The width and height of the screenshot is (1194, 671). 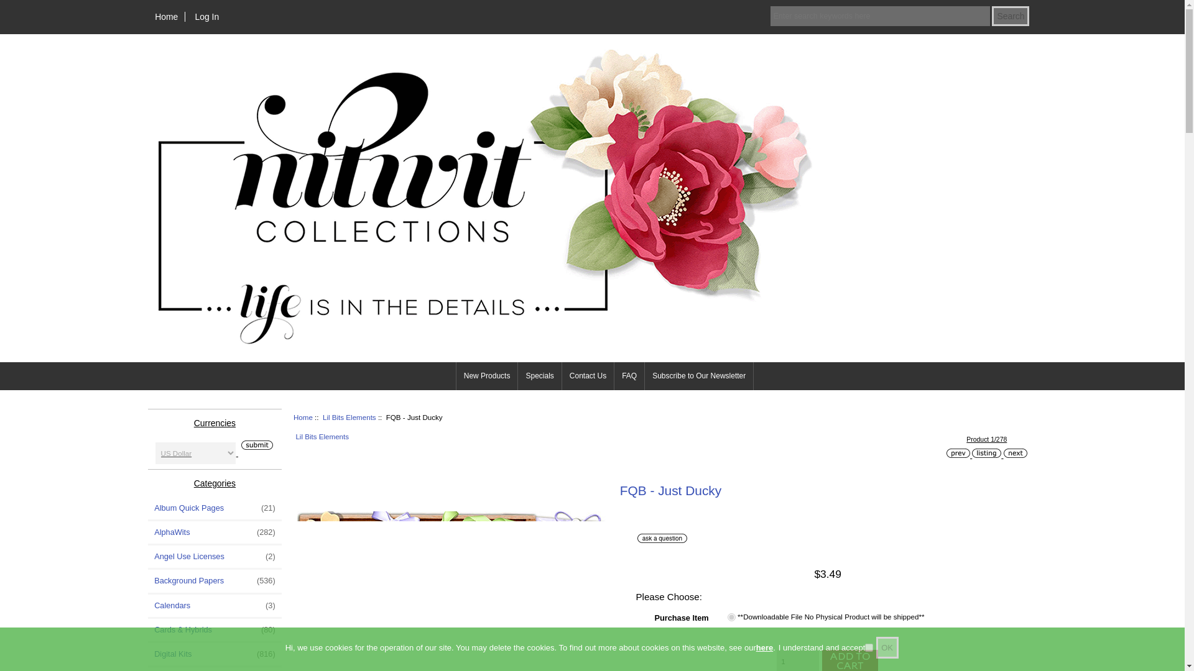 I want to click on Add to Cart, so click(x=848, y=660).